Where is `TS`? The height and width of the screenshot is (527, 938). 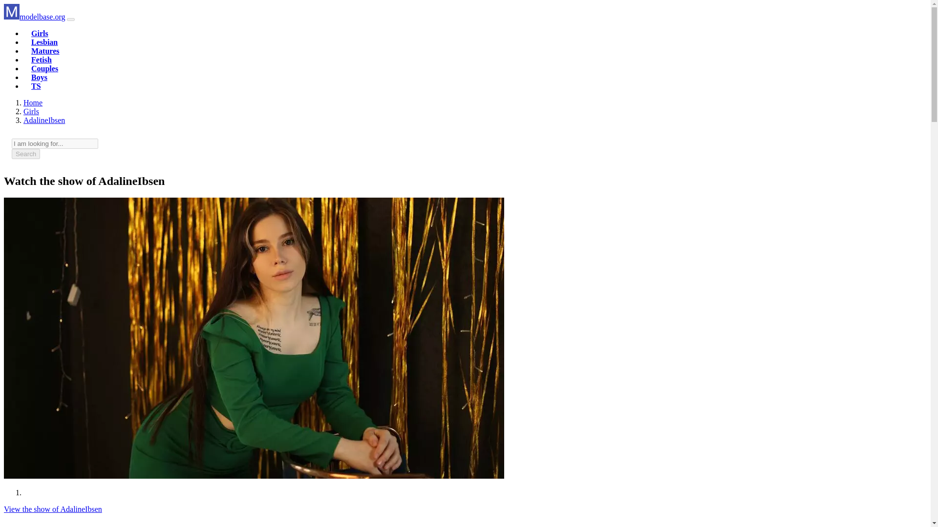
TS is located at coordinates (36, 86).